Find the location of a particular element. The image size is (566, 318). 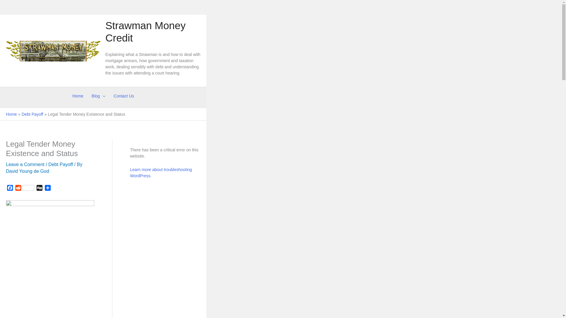

Home is located at coordinates (77, 96).